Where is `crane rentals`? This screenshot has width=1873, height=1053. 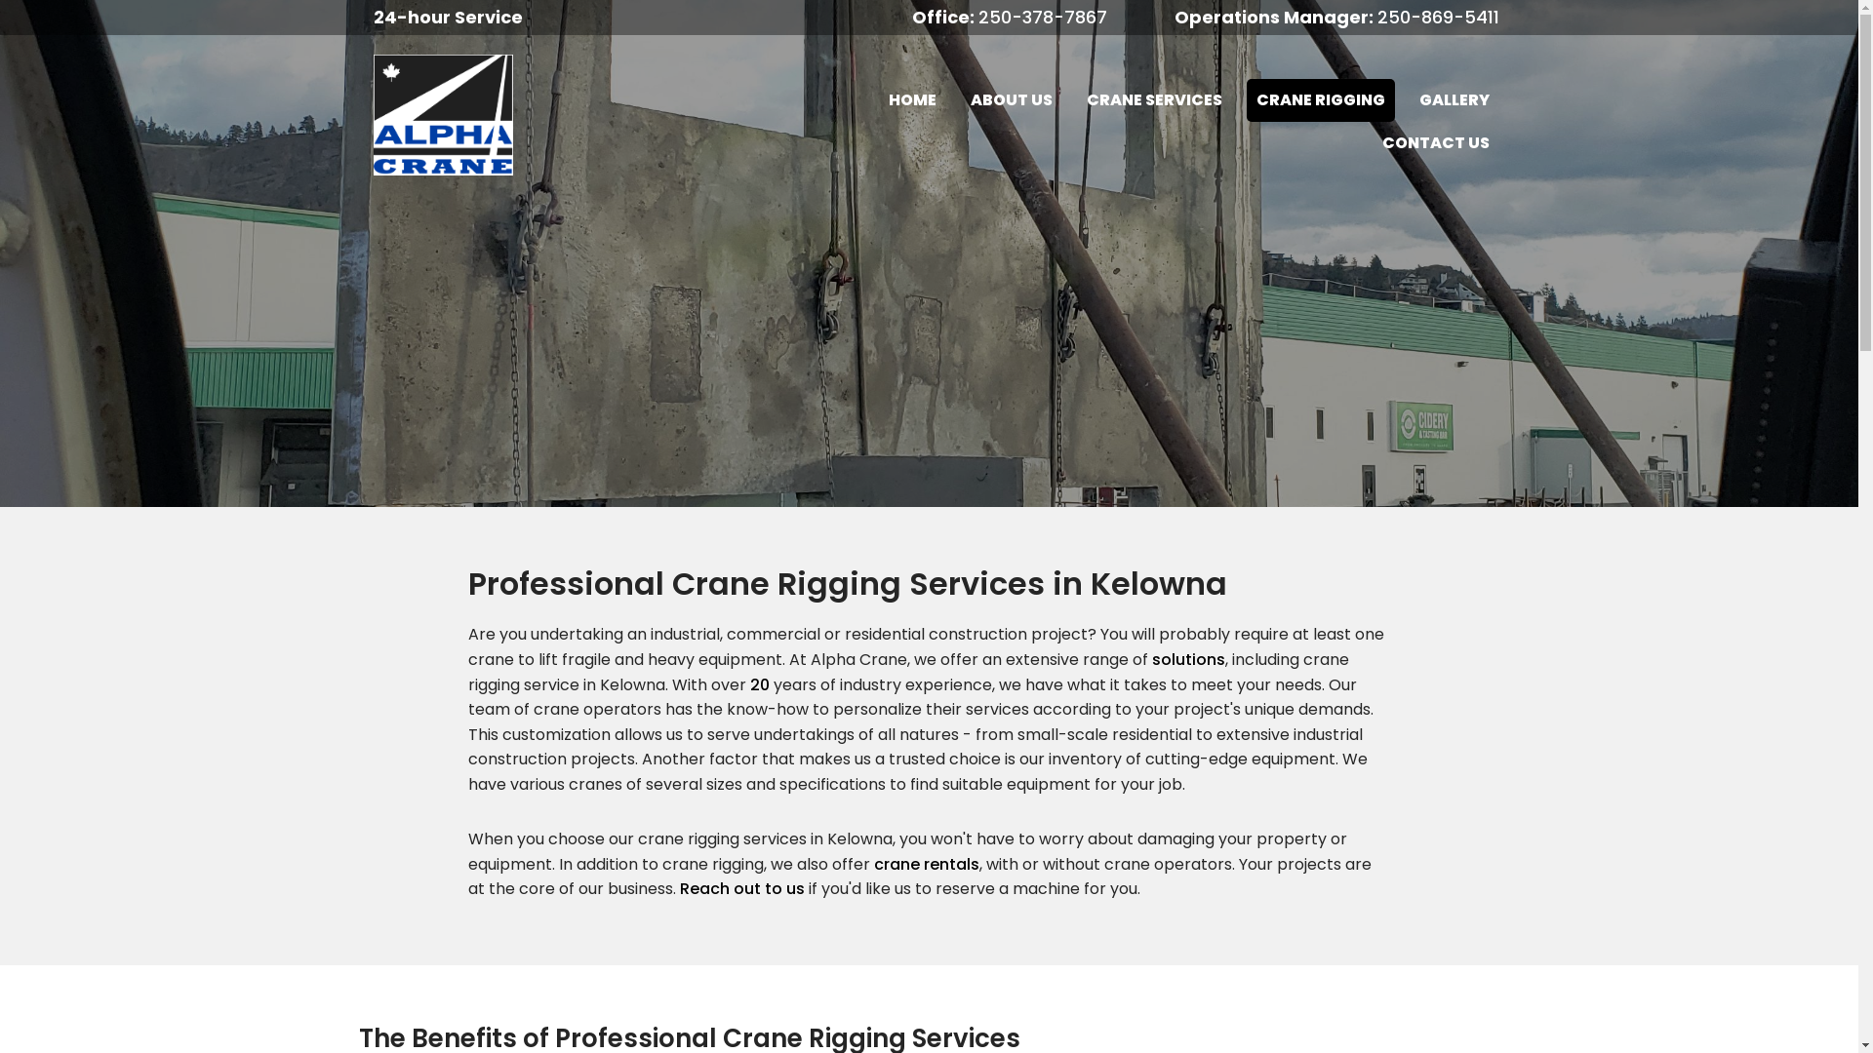 crane rentals is located at coordinates (927, 864).